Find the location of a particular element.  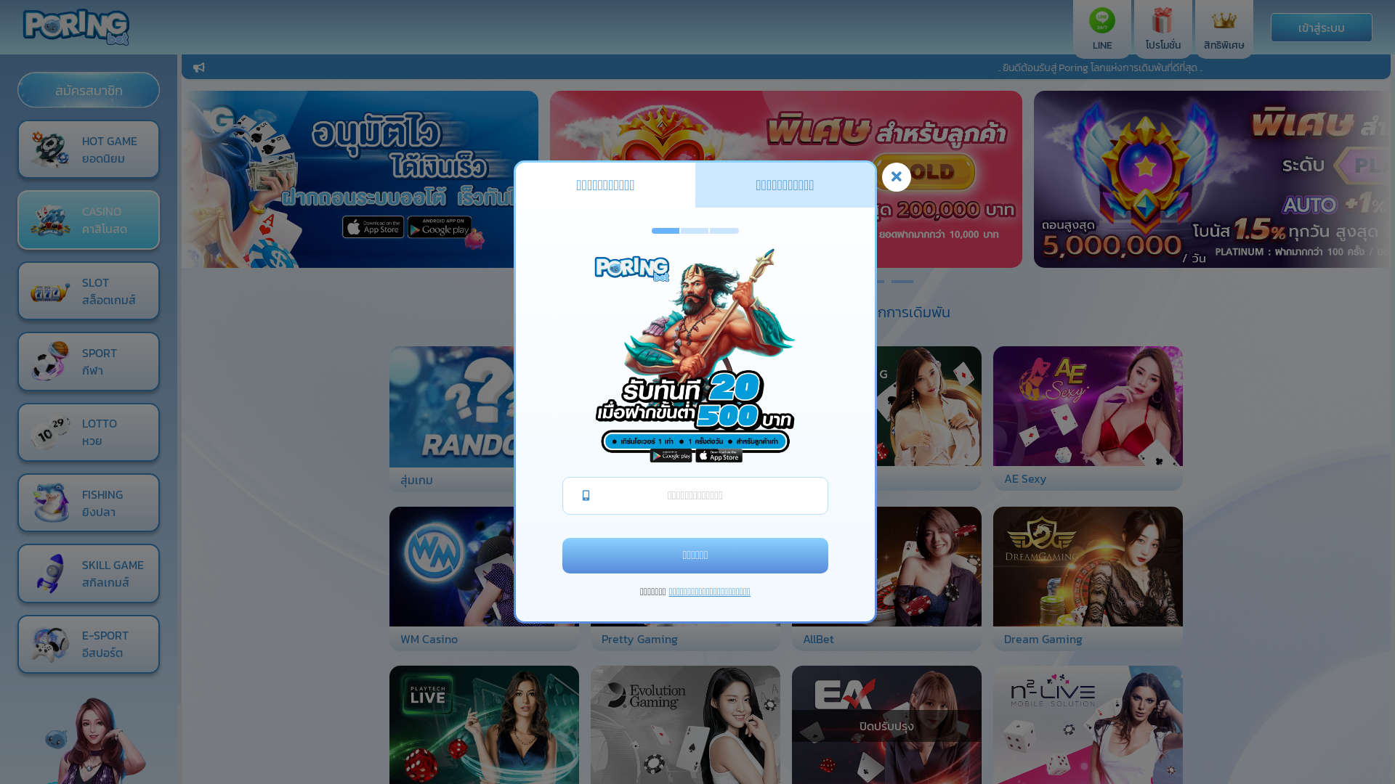

3 is located at coordinates (728, 282).